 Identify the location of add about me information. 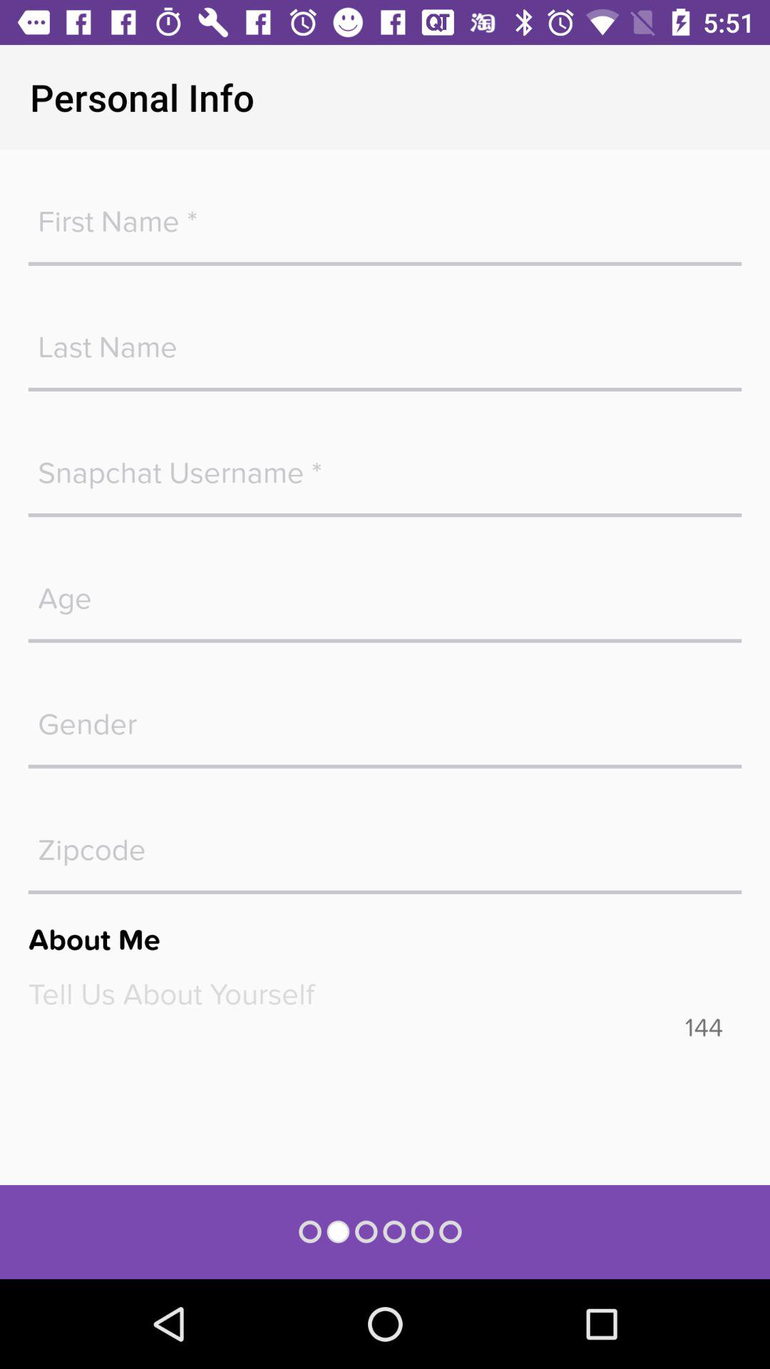
(385, 994).